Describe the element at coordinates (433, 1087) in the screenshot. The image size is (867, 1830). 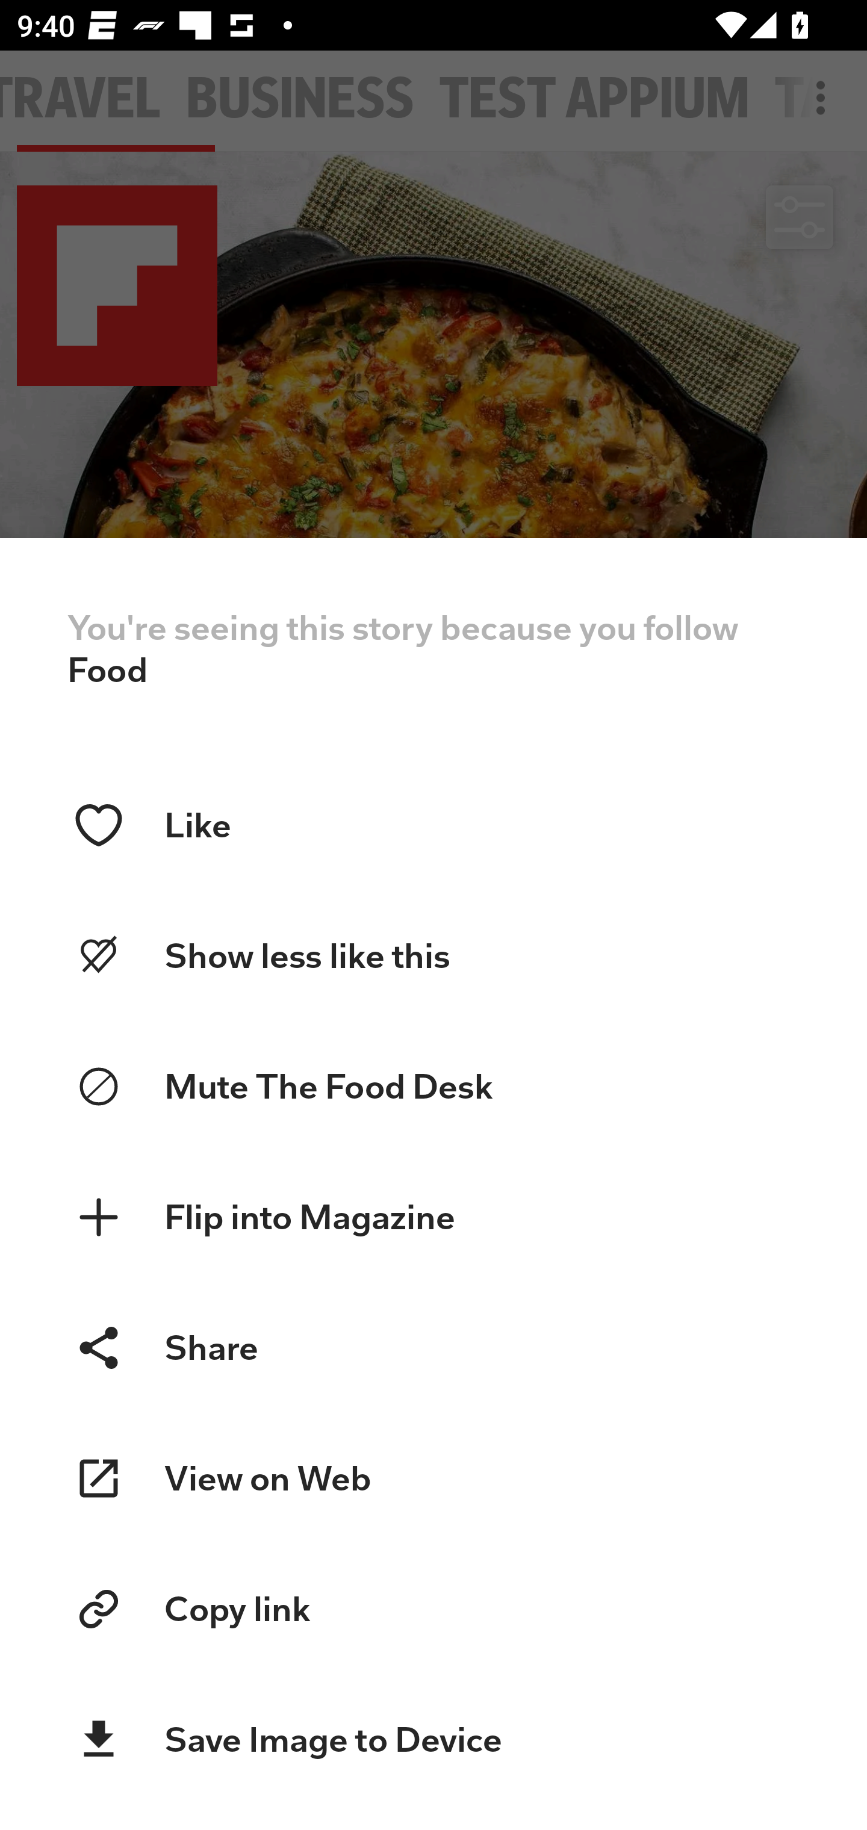
I see `Mute The Food Desk` at that location.